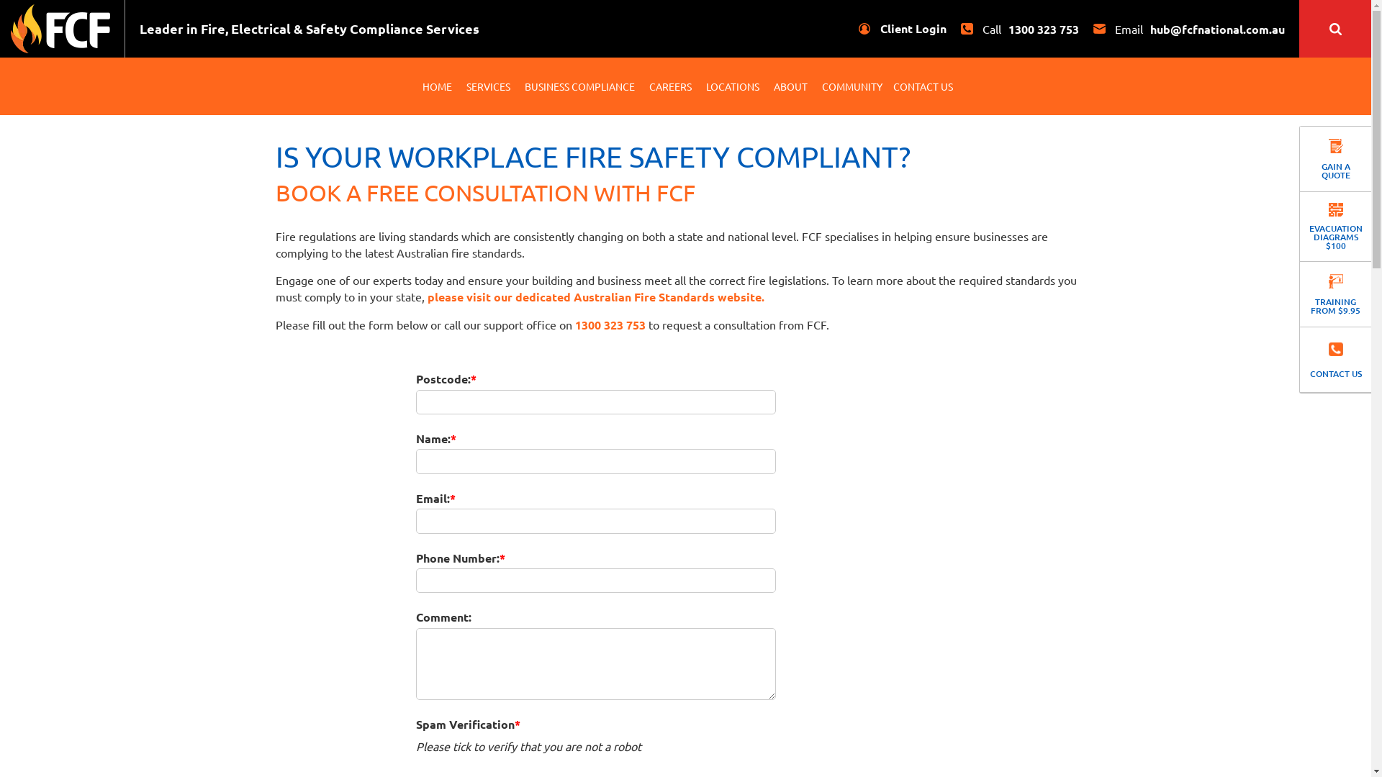  What do you see at coordinates (438, 86) in the screenshot?
I see `HOME` at bounding box center [438, 86].